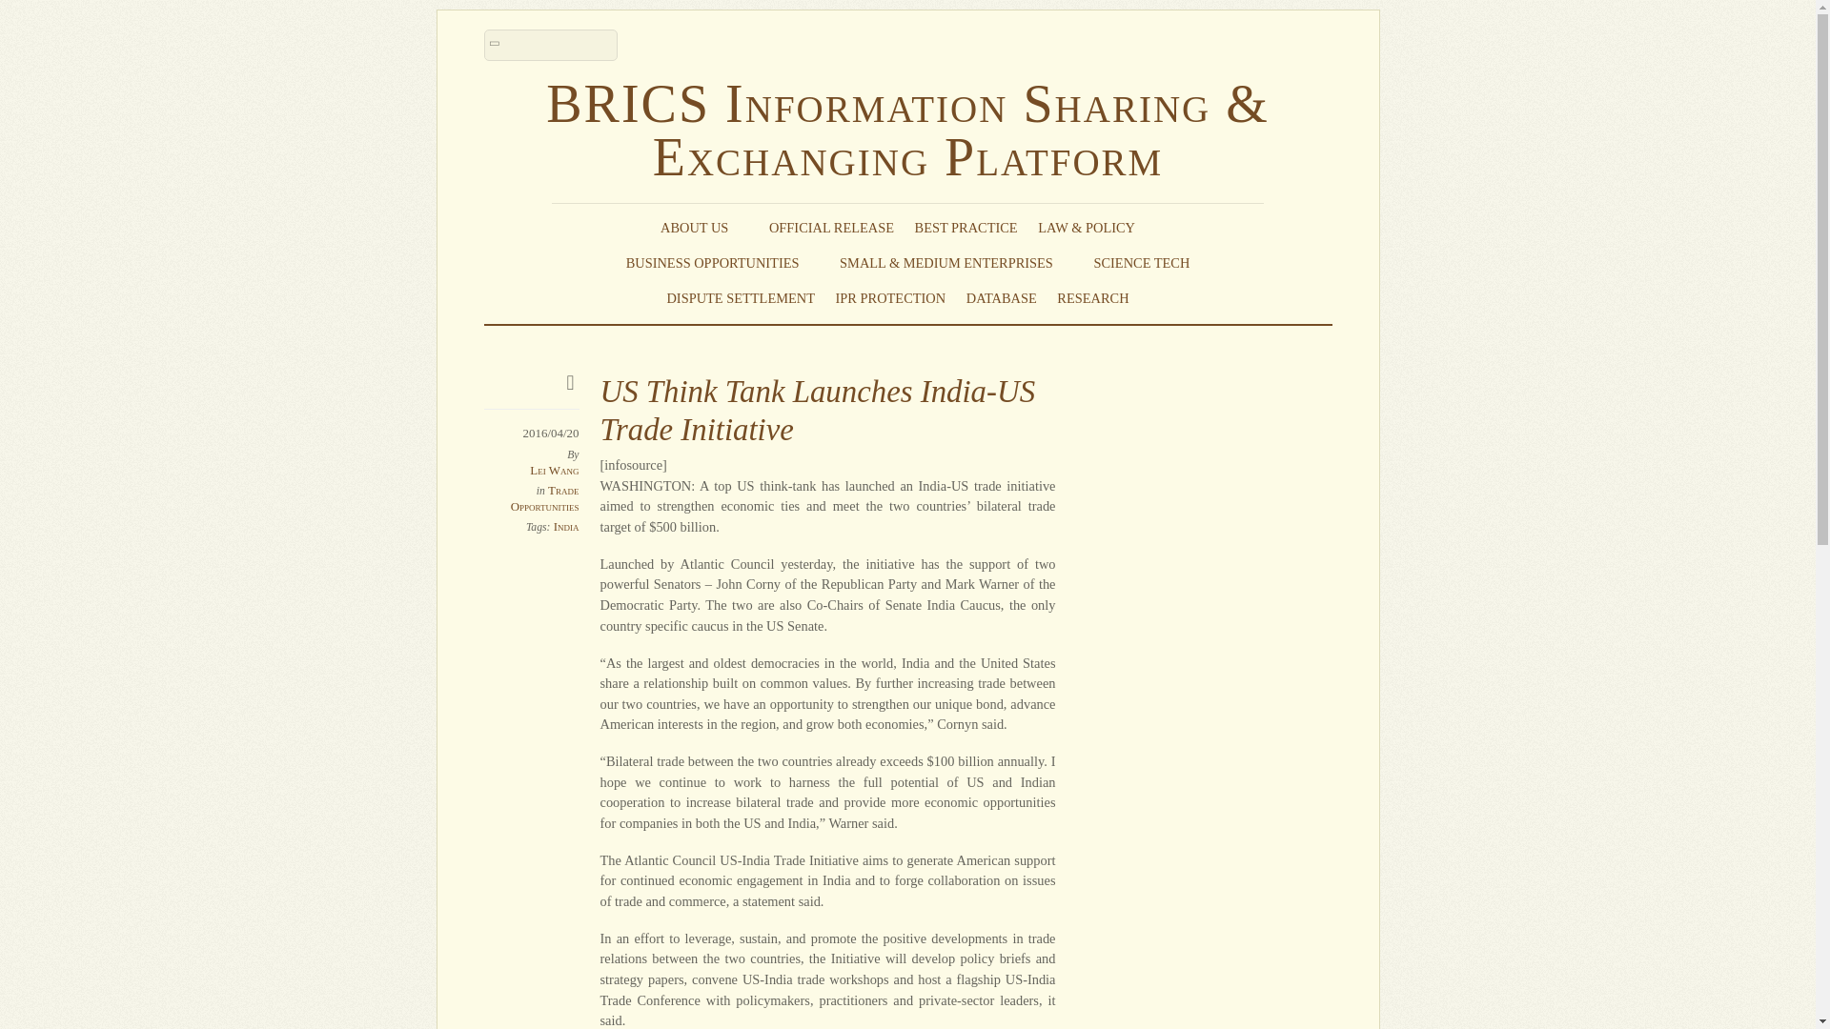  What do you see at coordinates (1102, 298) in the screenshot?
I see `RESEARCH` at bounding box center [1102, 298].